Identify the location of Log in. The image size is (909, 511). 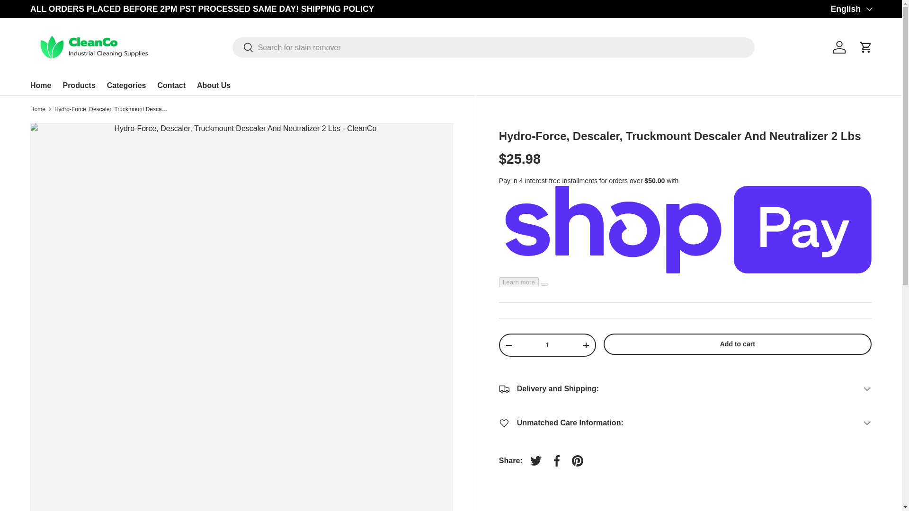
(839, 47).